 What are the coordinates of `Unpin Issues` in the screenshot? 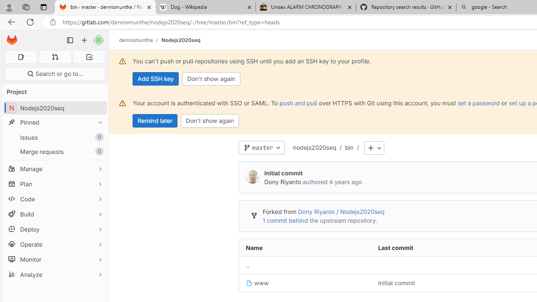 It's located at (98, 137).